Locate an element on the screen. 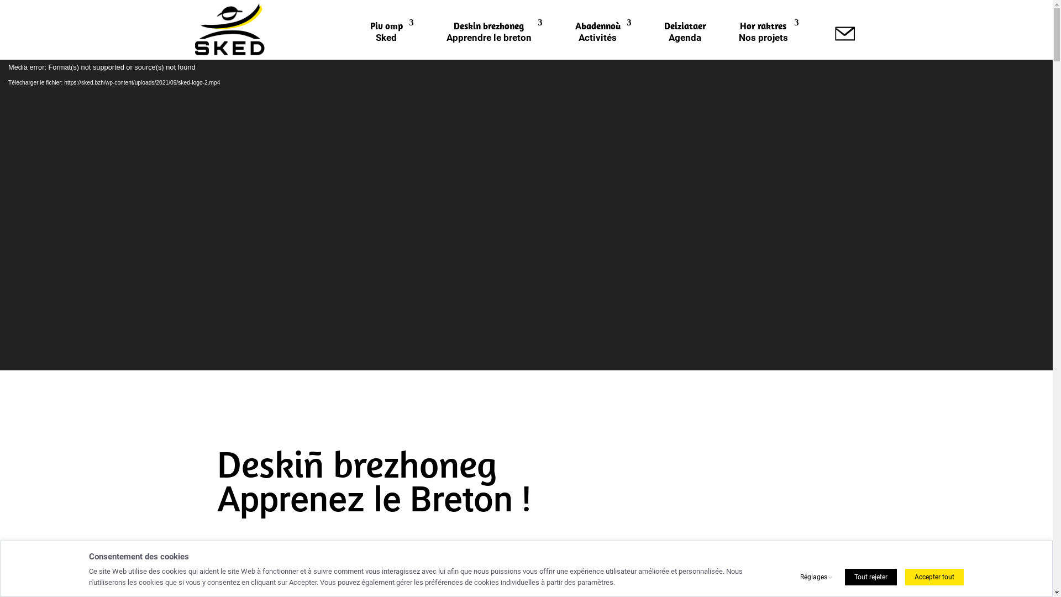 This screenshot has width=1061, height=597. Accepter tout is located at coordinates (934, 577).